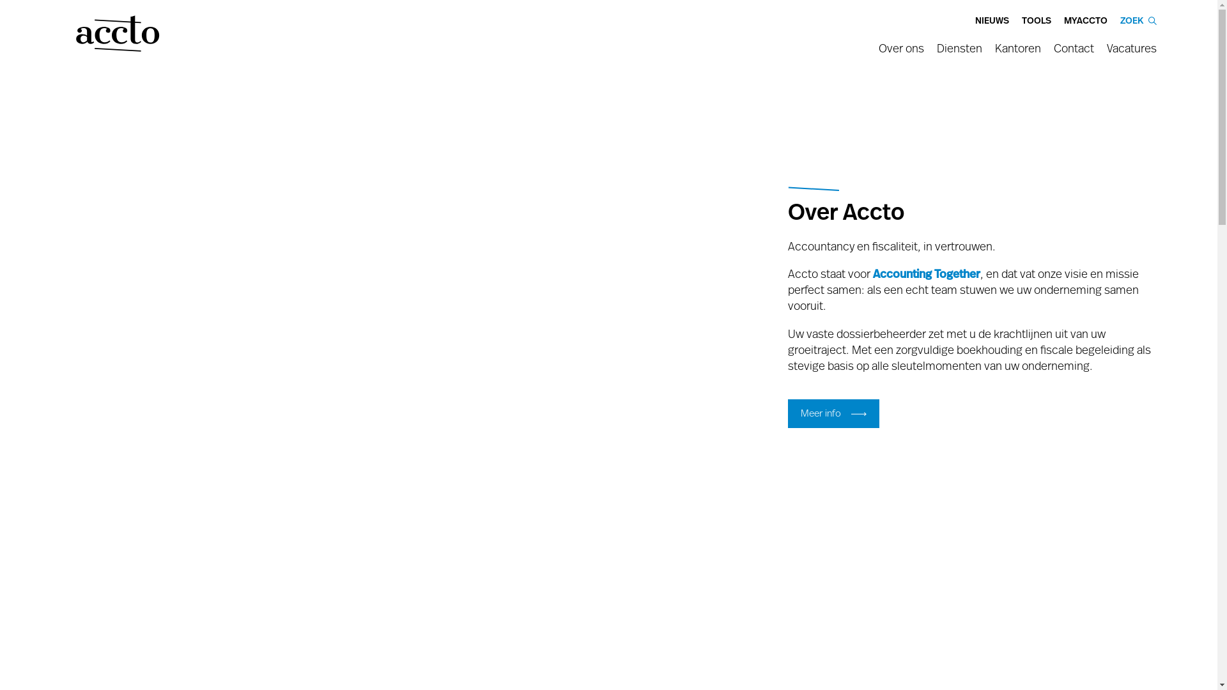 The width and height of the screenshot is (1227, 690). Describe the element at coordinates (1139, 18) in the screenshot. I see `ZOEK` at that location.